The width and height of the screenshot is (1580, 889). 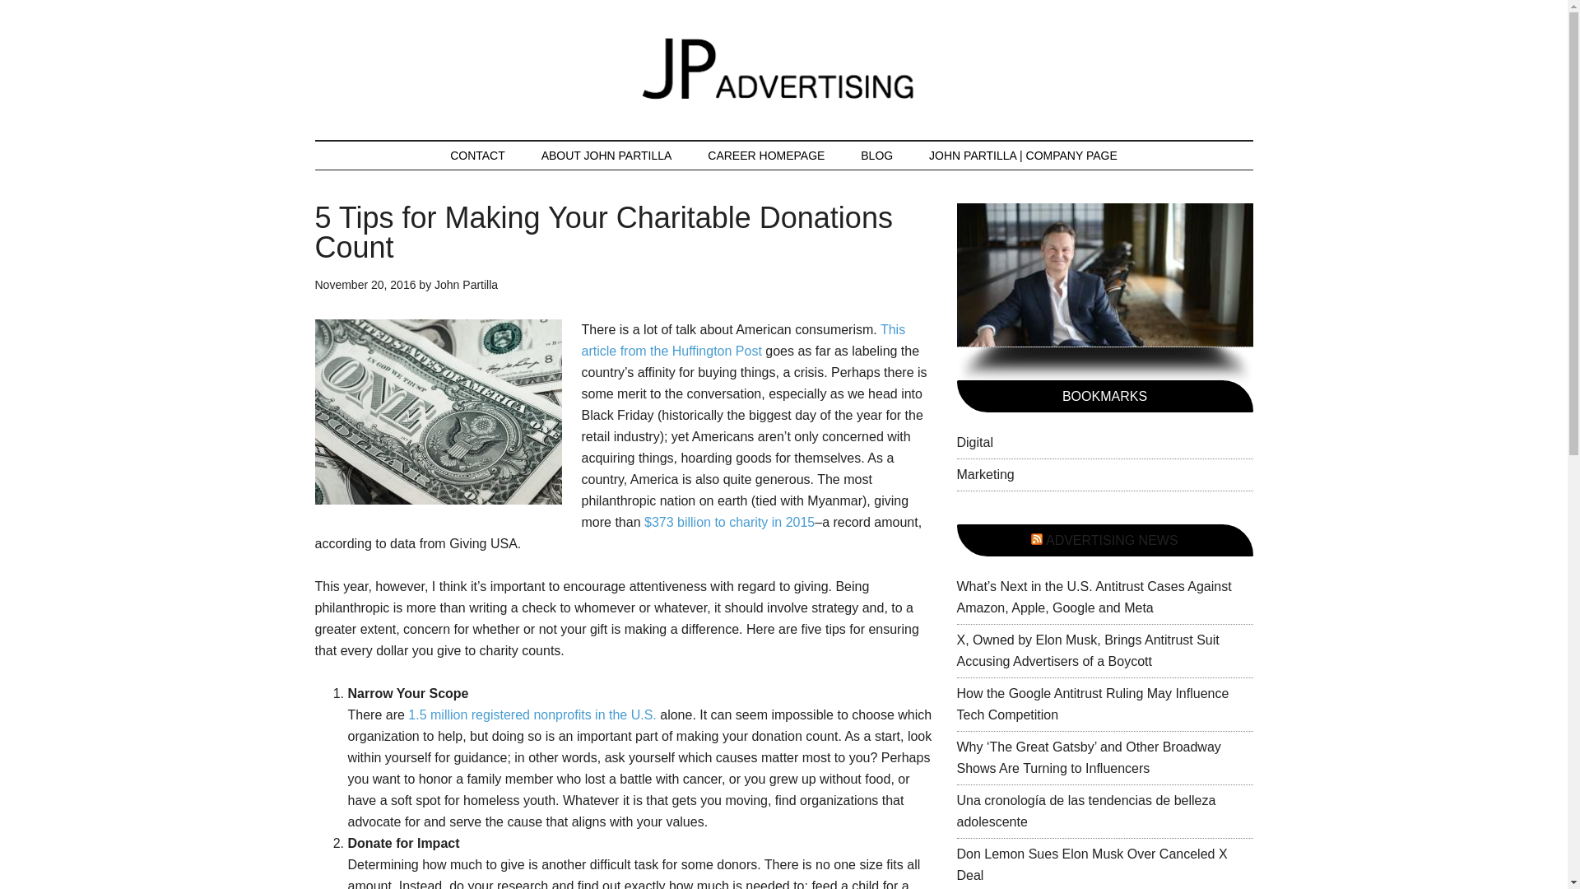 What do you see at coordinates (974, 443) in the screenshot?
I see `Digital` at bounding box center [974, 443].